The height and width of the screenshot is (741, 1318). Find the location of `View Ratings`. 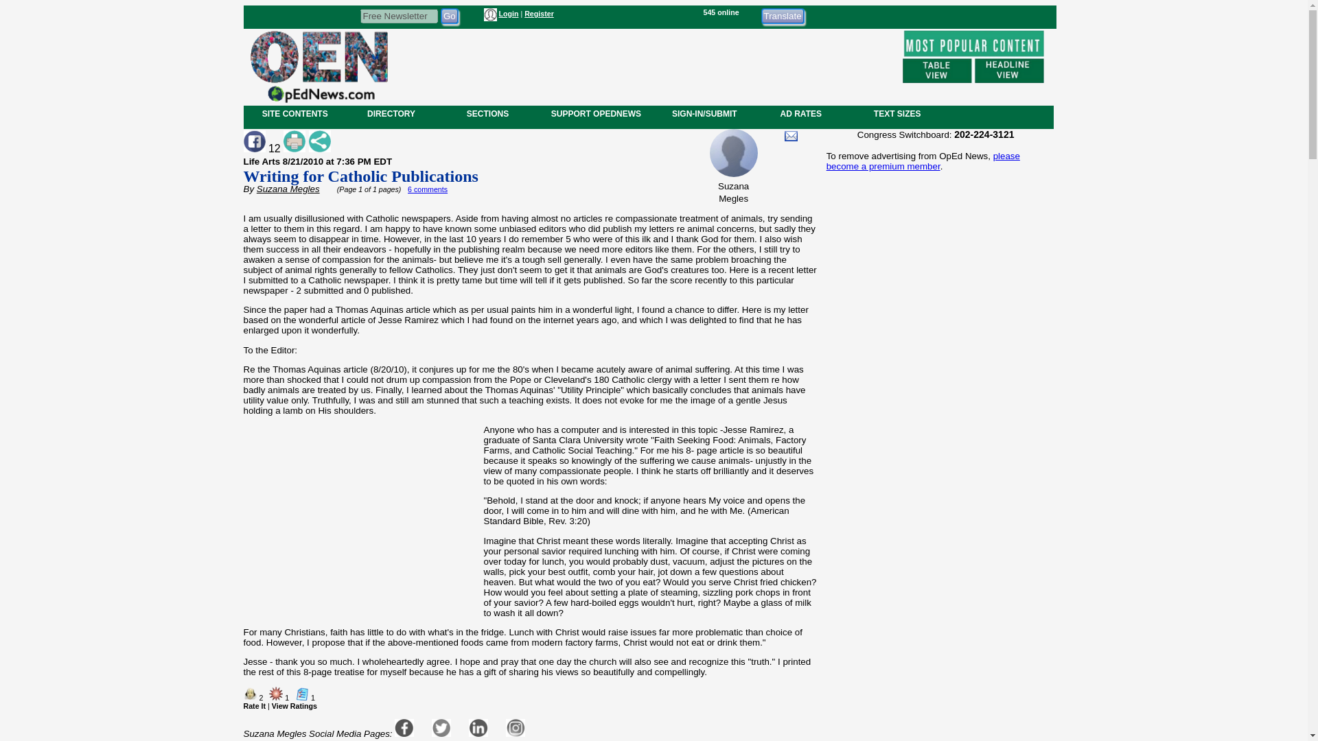

View Ratings is located at coordinates (294, 705).